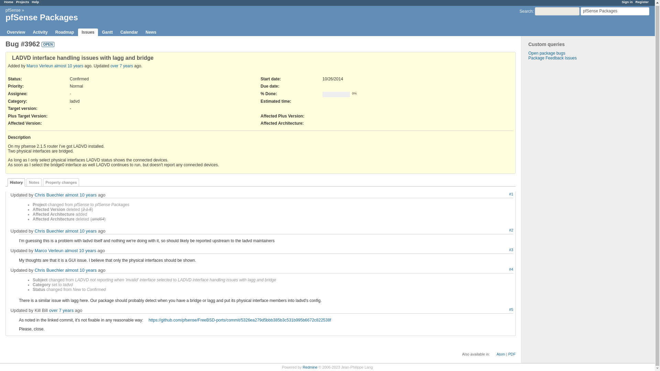 This screenshot has width=660, height=371. What do you see at coordinates (627, 2) in the screenshot?
I see `Sign in` at bounding box center [627, 2].